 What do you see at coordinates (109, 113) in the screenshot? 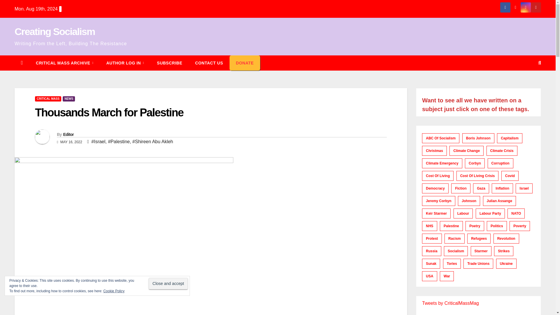
I see `Thousands March for Palestine` at bounding box center [109, 113].